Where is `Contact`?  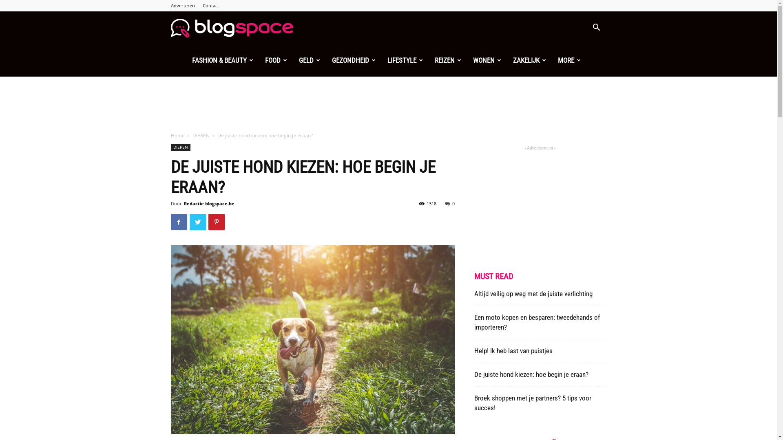
Contact is located at coordinates (210, 6).